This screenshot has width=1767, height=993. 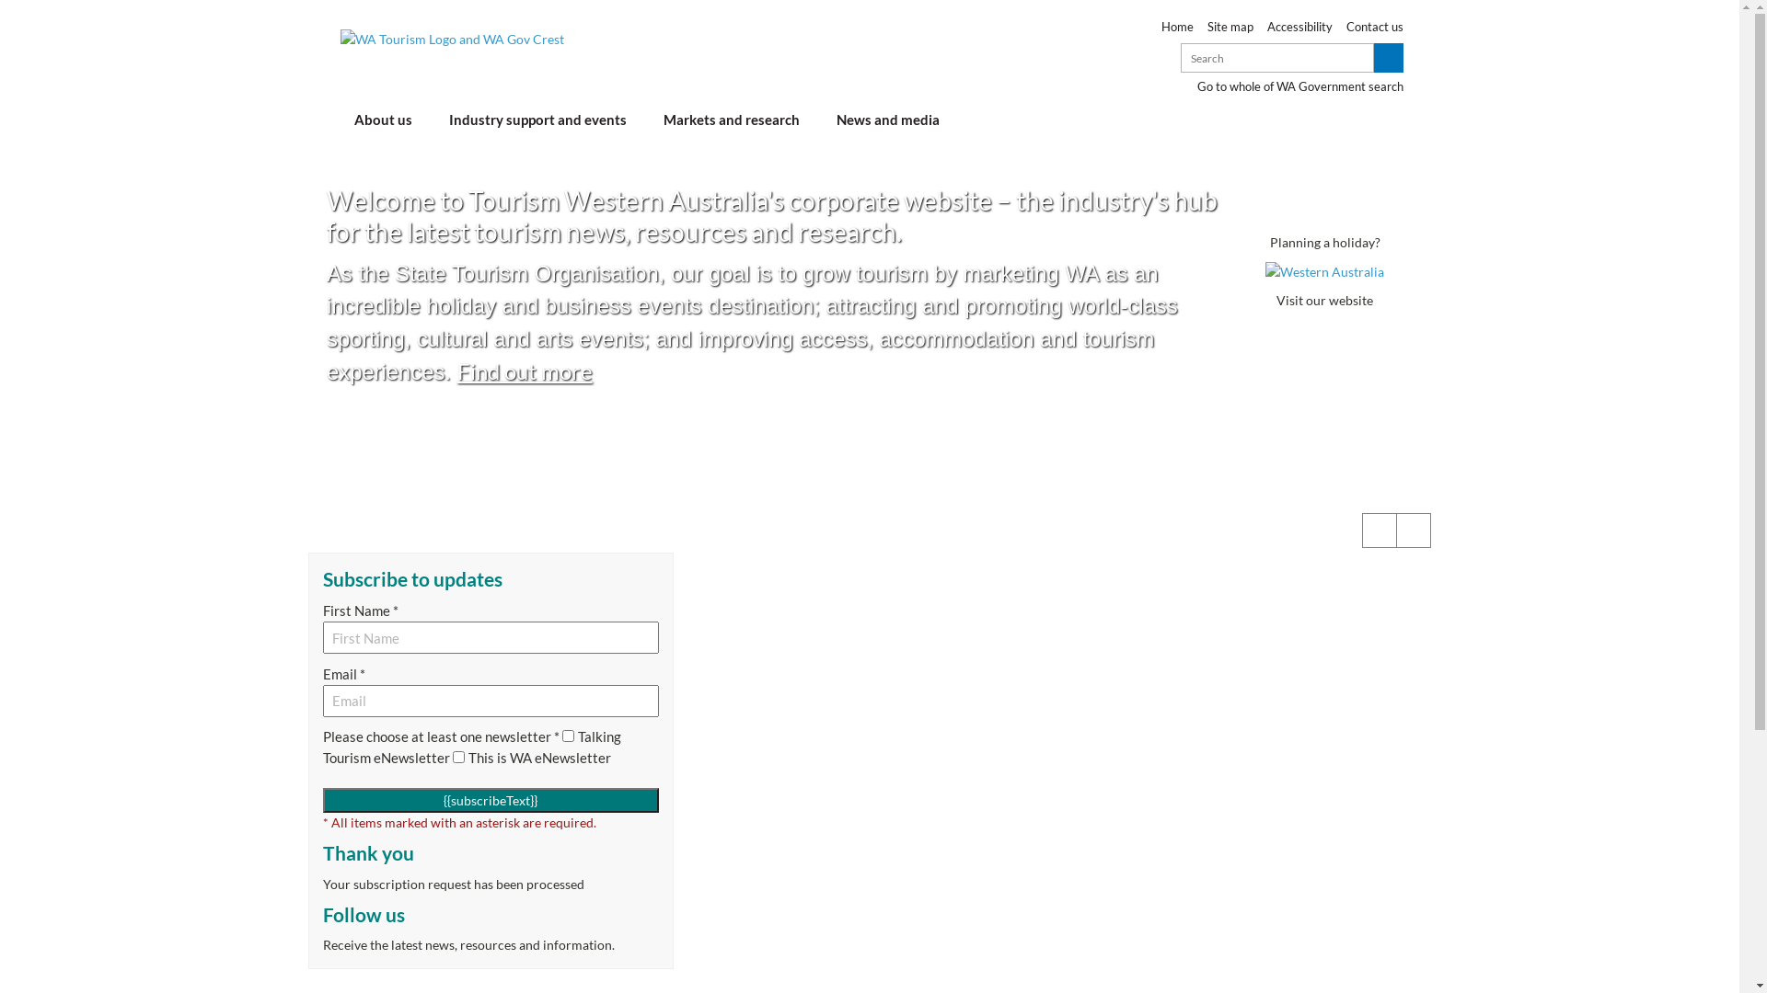 I want to click on Markets and research, so click(x=732, y=123).